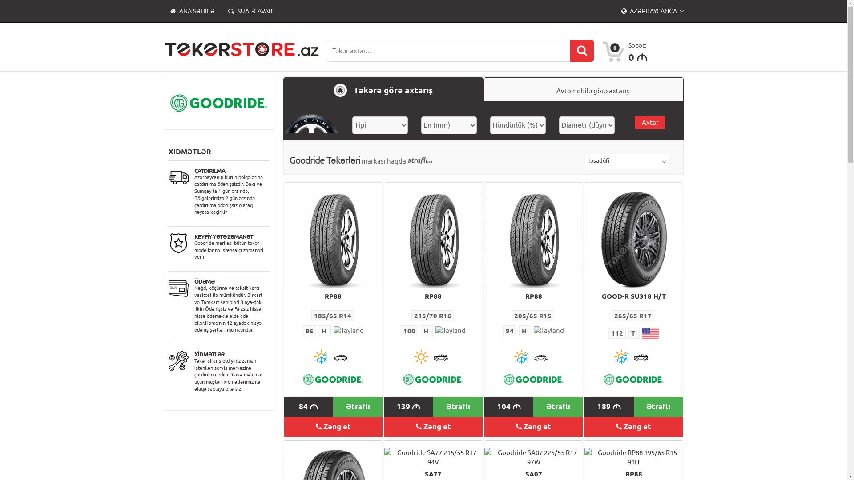 This screenshot has height=480, width=854. What do you see at coordinates (534, 454) in the screenshot?
I see `Goodride SA07 225/55 R17 97W` at bounding box center [534, 454].